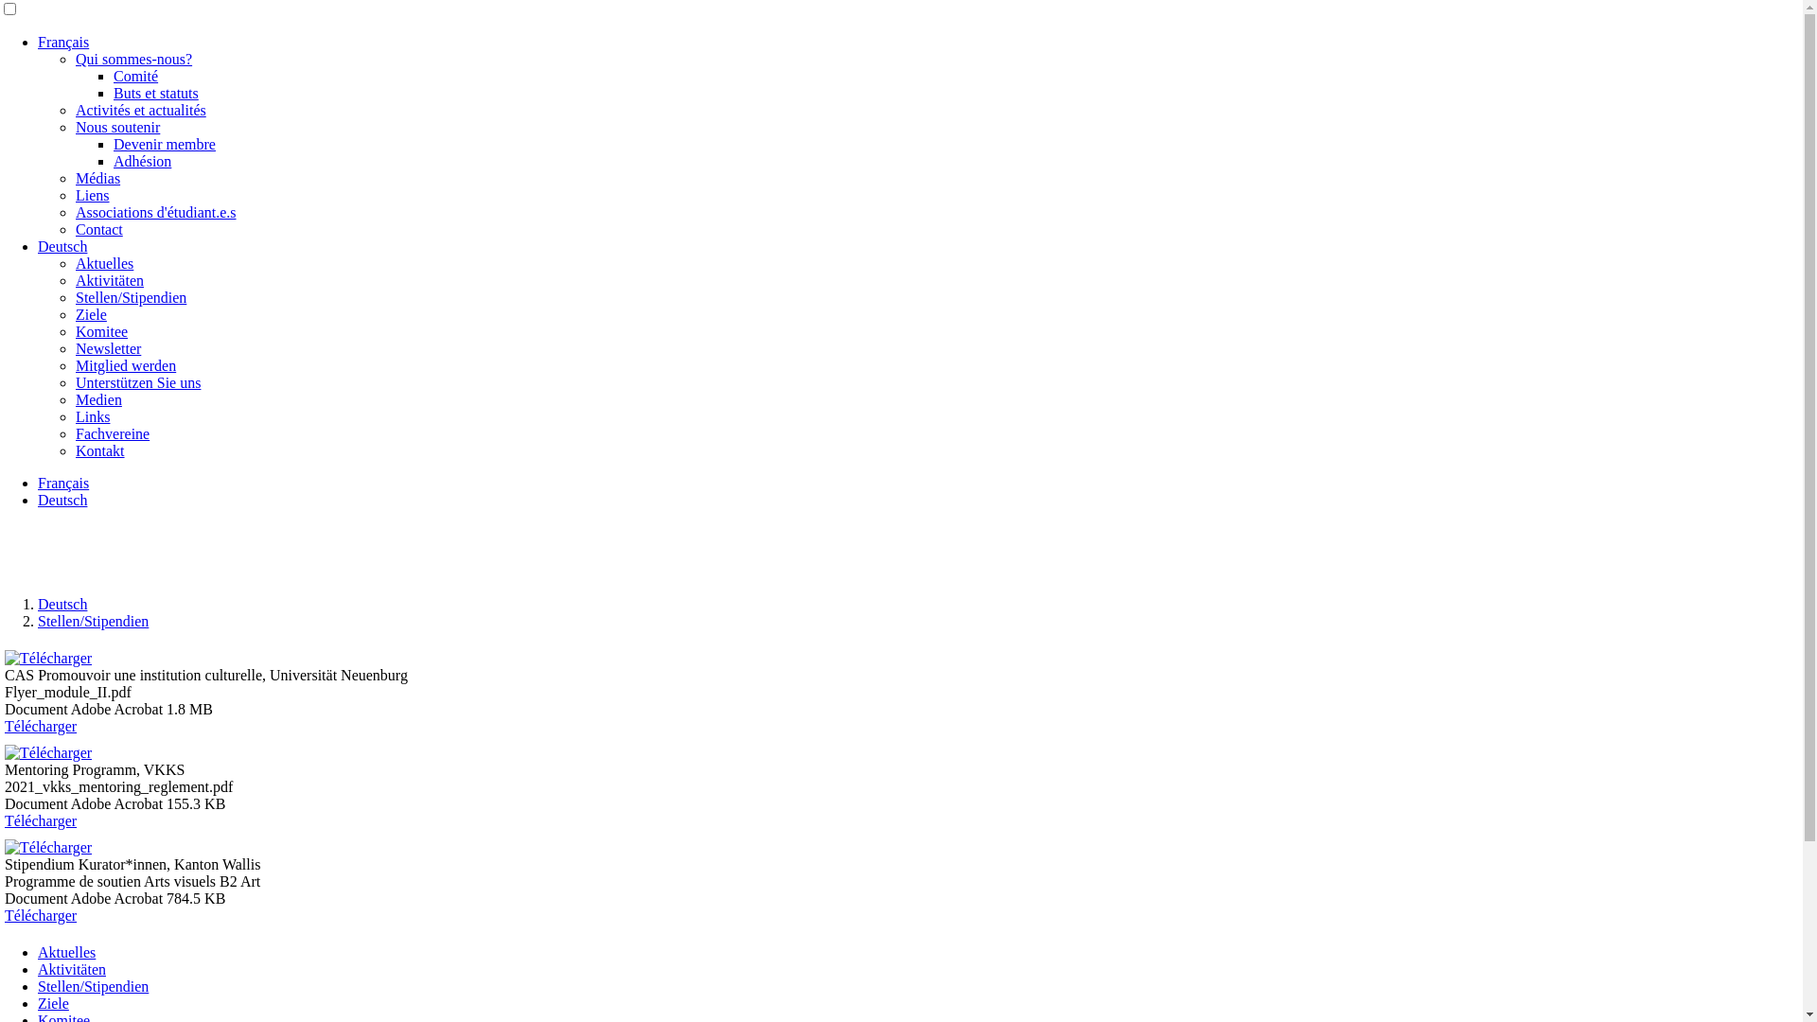  What do you see at coordinates (62, 604) in the screenshot?
I see `Deutsch` at bounding box center [62, 604].